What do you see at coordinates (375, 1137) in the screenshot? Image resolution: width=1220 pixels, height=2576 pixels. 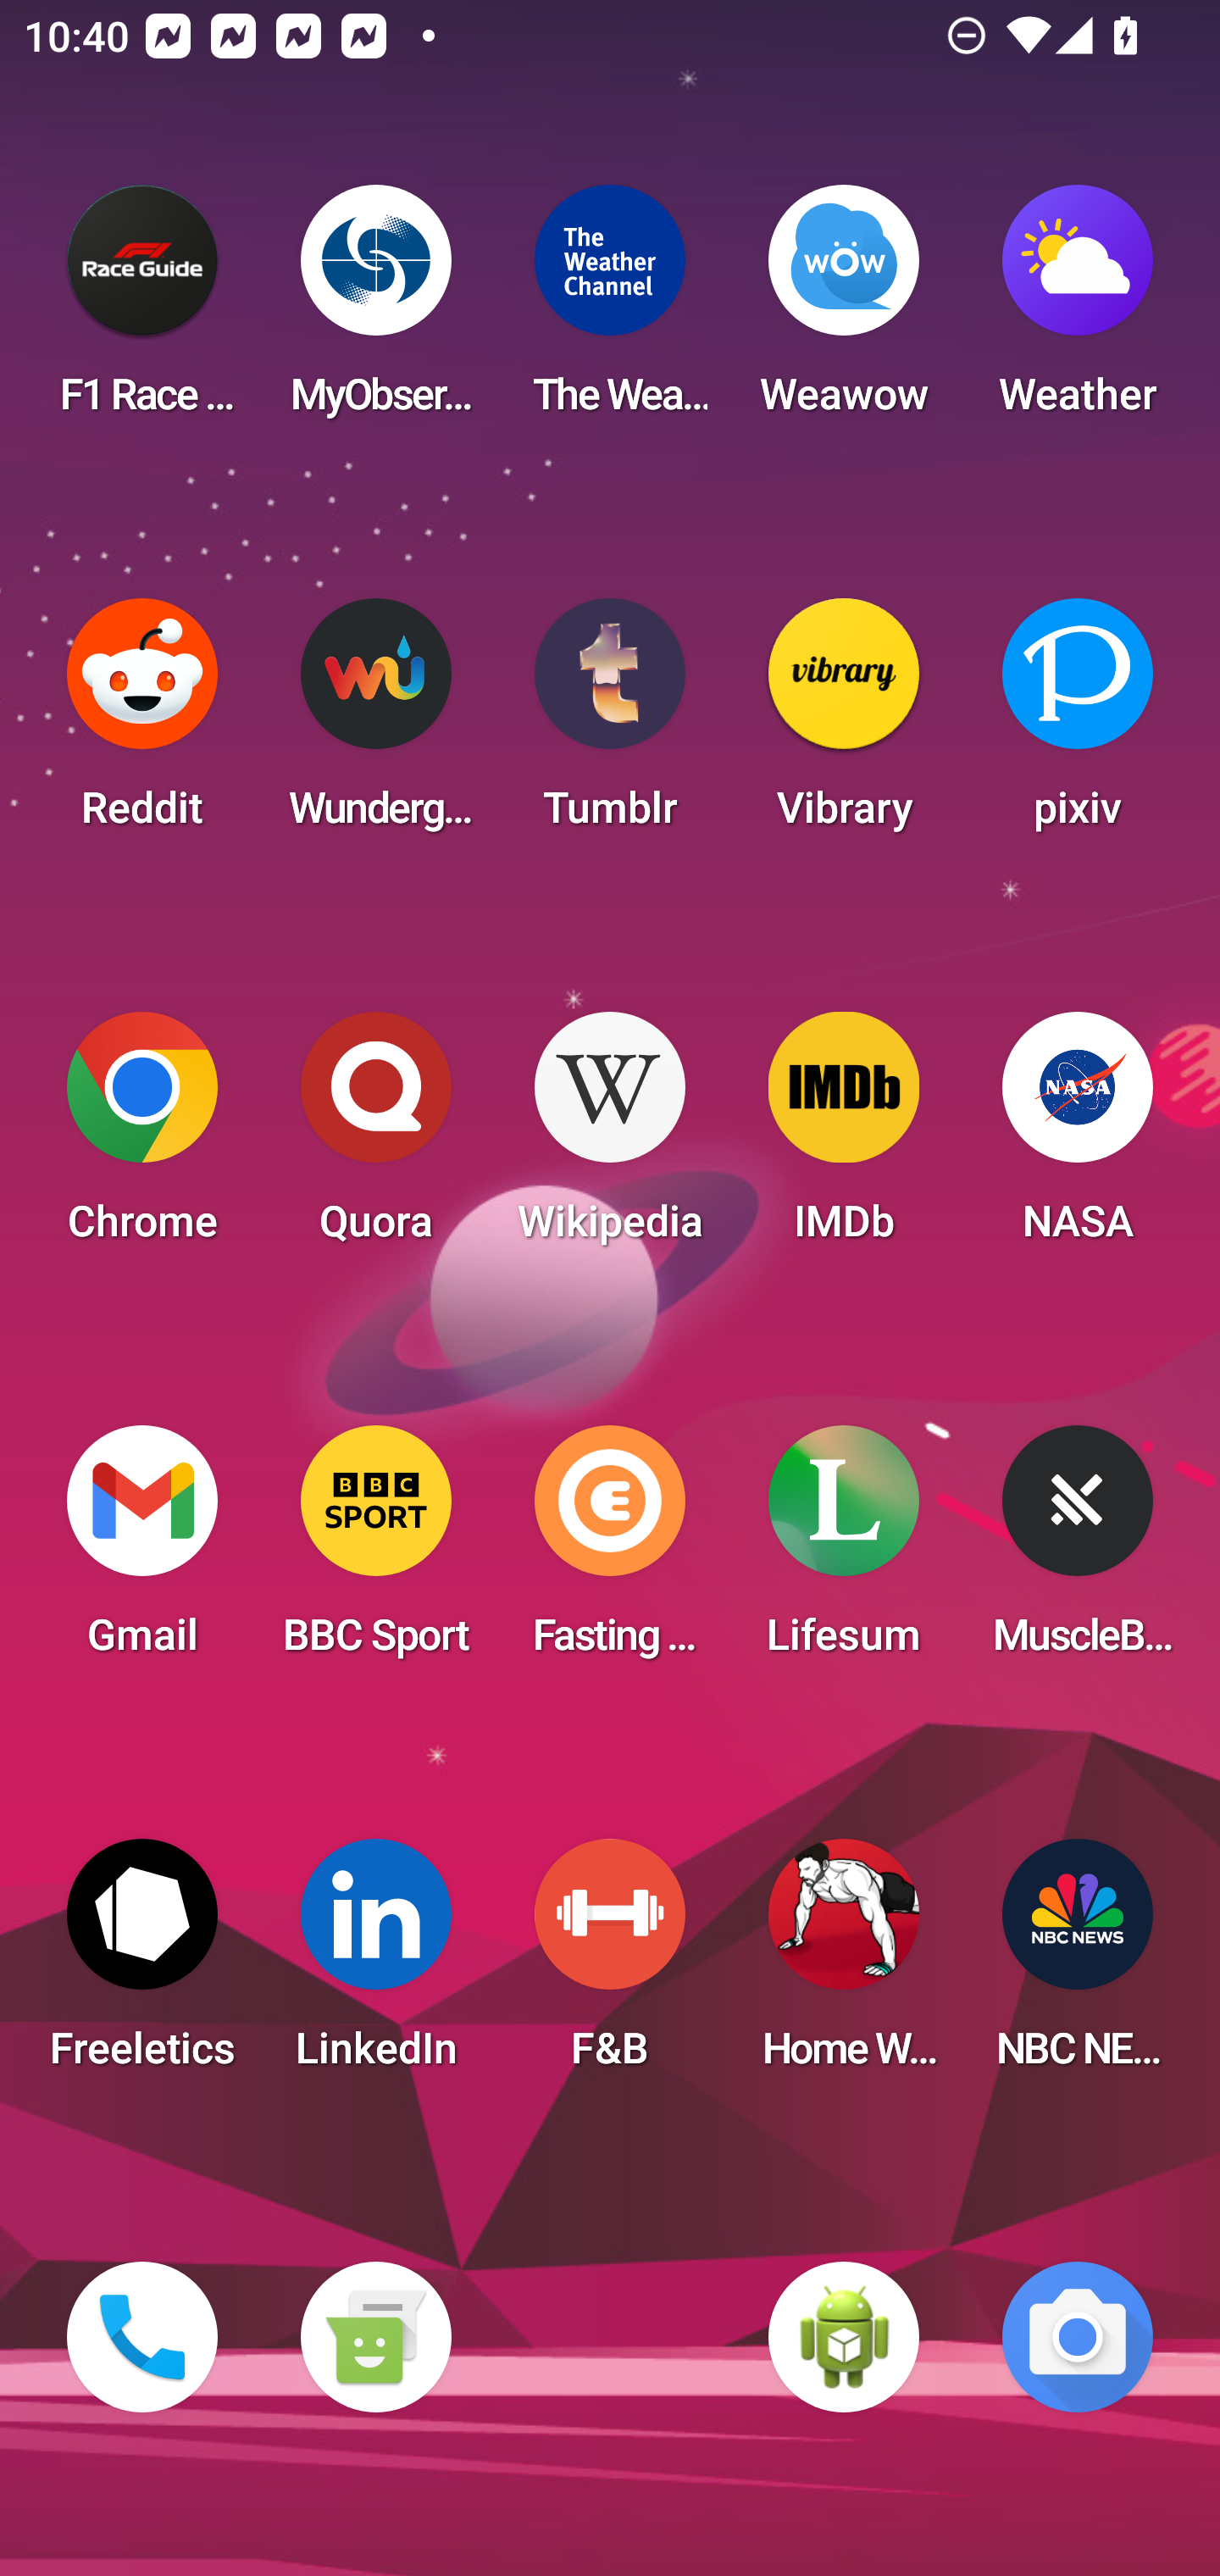 I see `Quora` at bounding box center [375, 1137].